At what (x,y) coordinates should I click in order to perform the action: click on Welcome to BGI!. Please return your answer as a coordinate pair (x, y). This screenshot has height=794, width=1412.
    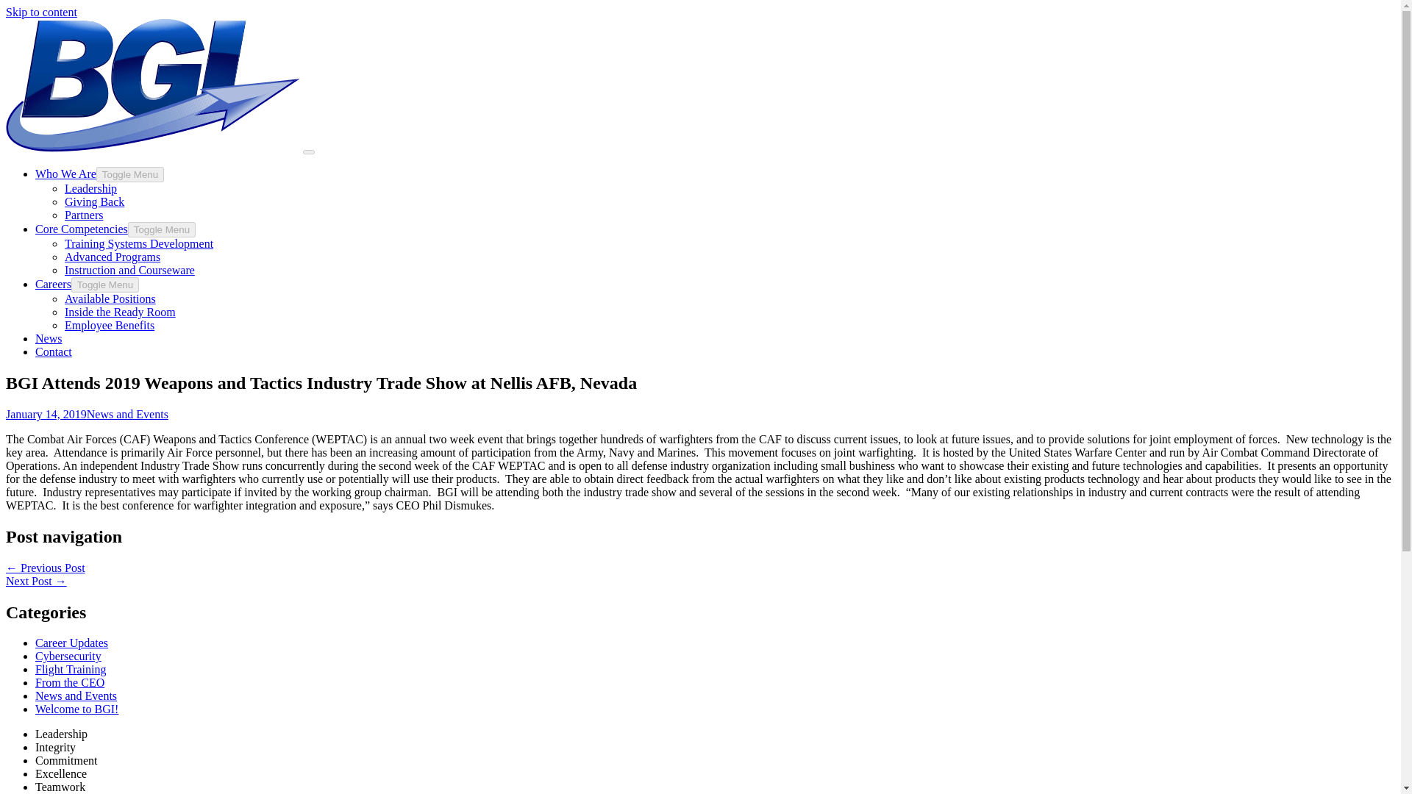
    Looking at the image, I should click on (76, 709).